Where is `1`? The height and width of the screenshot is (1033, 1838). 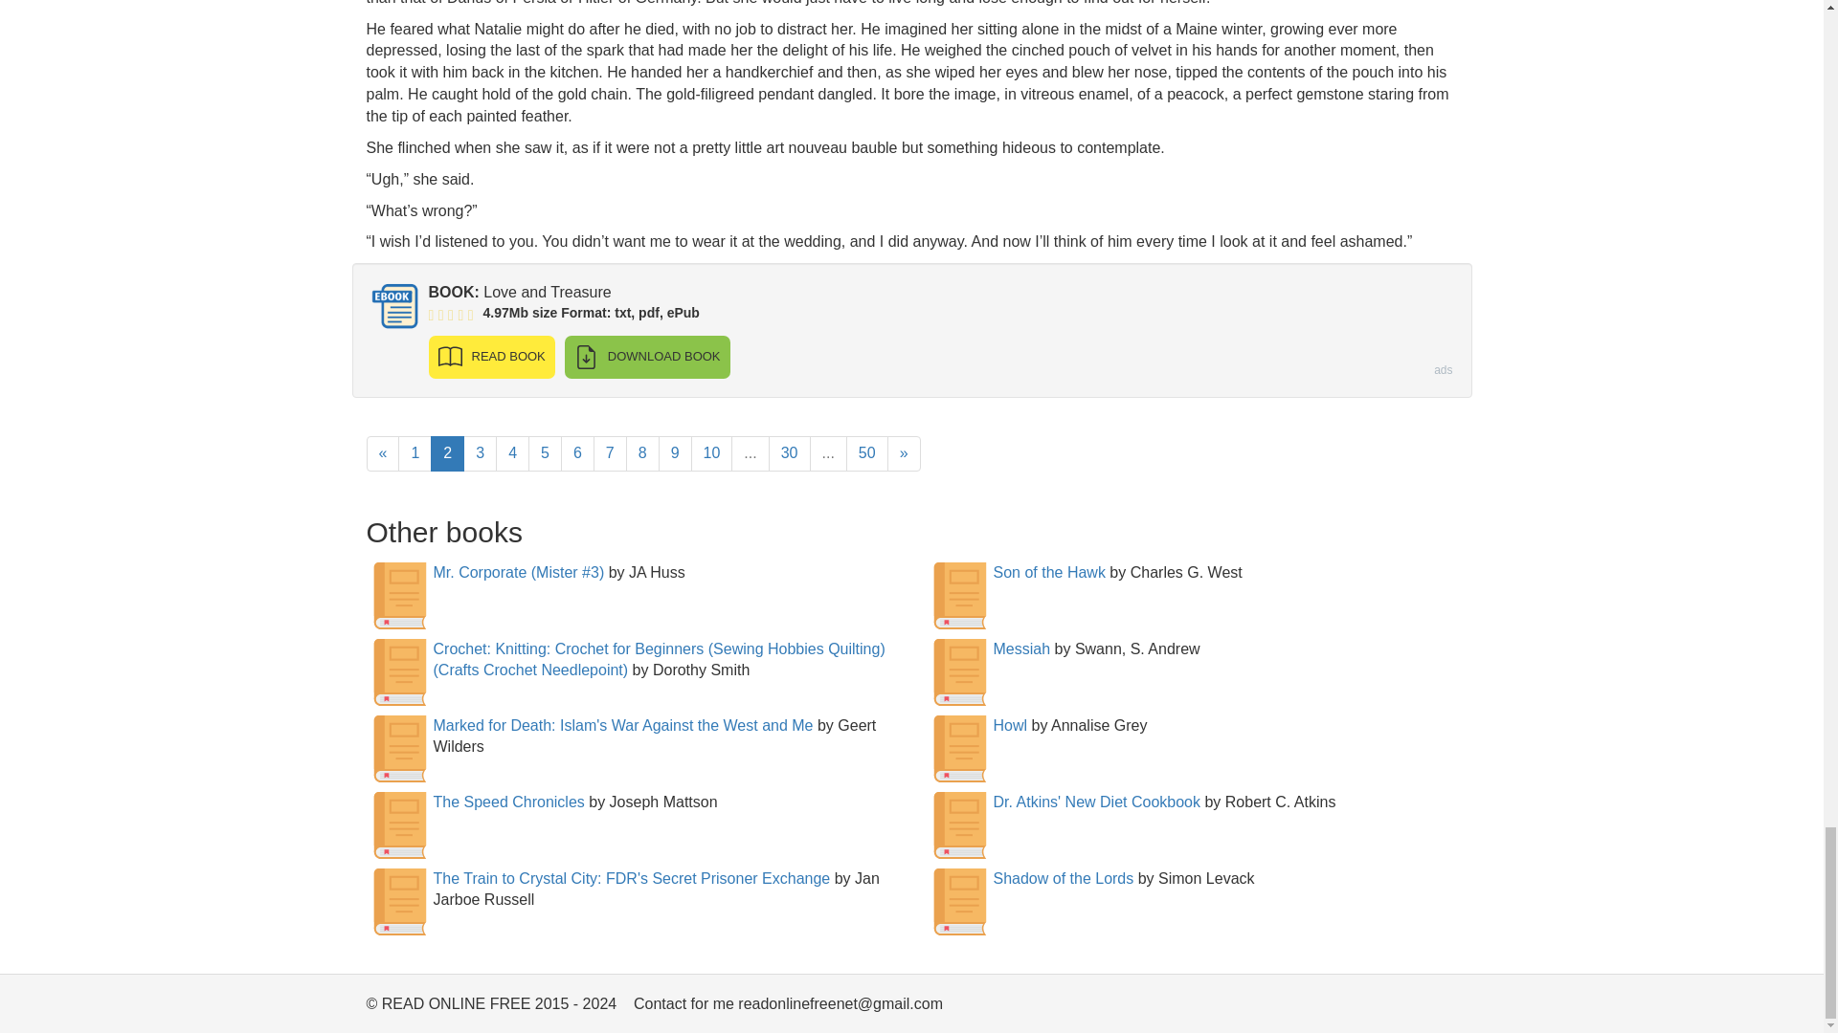 1 is located at coordinates (415, 453).